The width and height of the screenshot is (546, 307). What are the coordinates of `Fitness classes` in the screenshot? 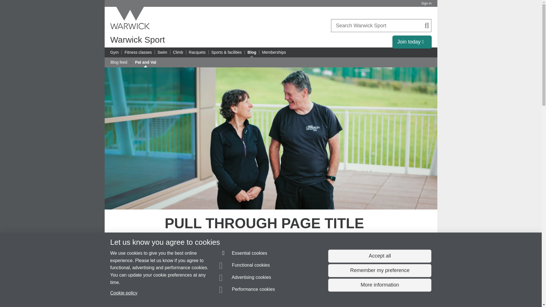 It's located at (138, 52).